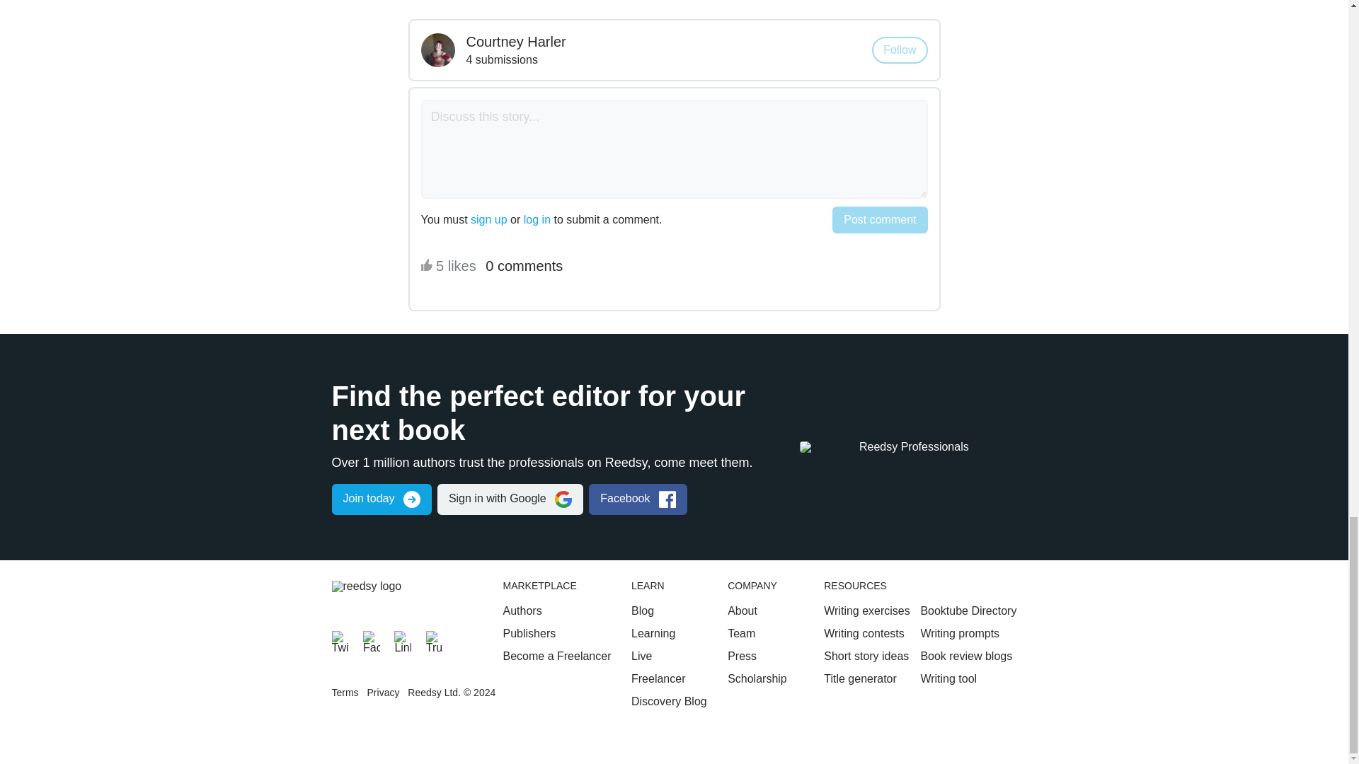 This screenshot has width=1359, height=764. I want to click on Sign in with Google, so click(510, 499).